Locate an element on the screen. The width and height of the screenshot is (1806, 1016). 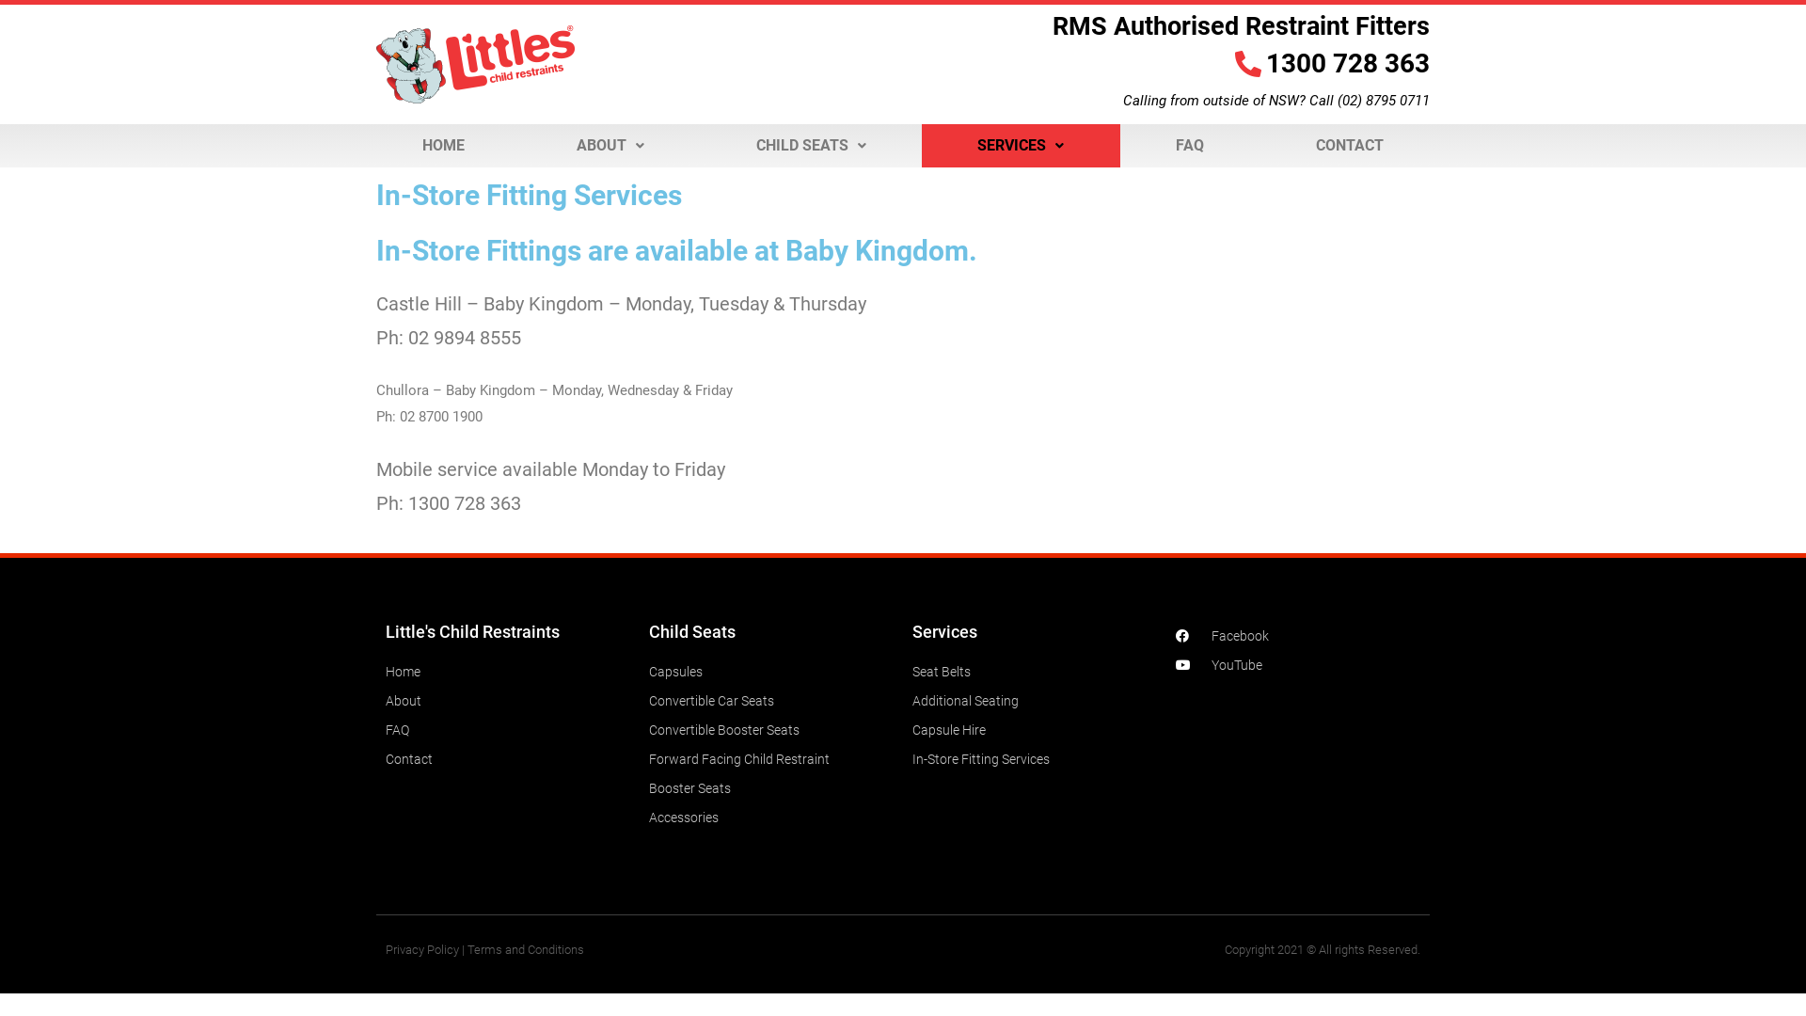
CHILD SEATS is located at coordinates (811, 146).